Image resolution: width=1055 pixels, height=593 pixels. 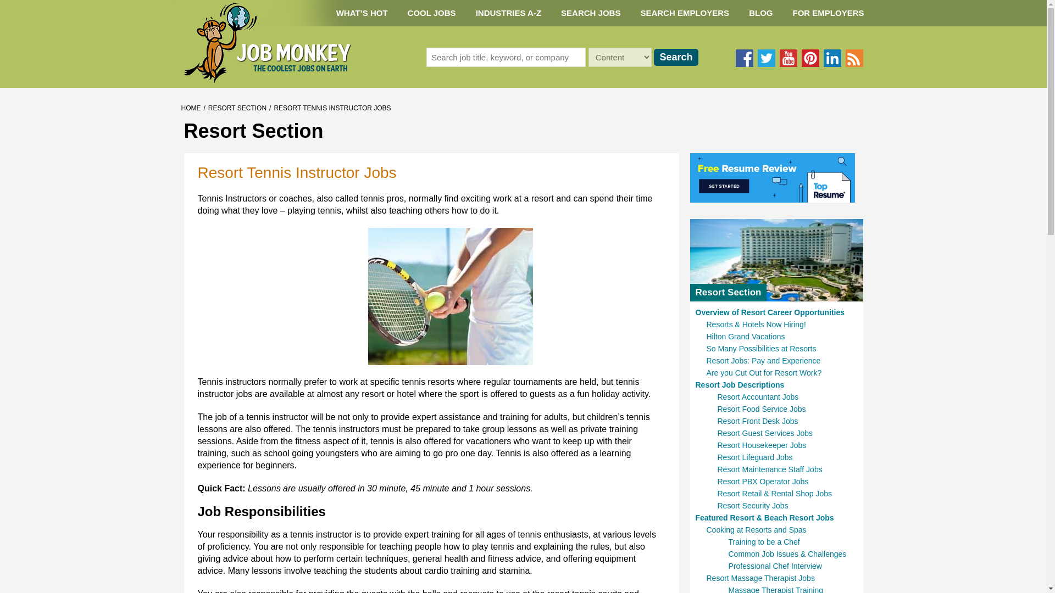 What do you see at coordinates (676, 57) in the screenshot?
I see `Search` at bounding box center [676, 57].